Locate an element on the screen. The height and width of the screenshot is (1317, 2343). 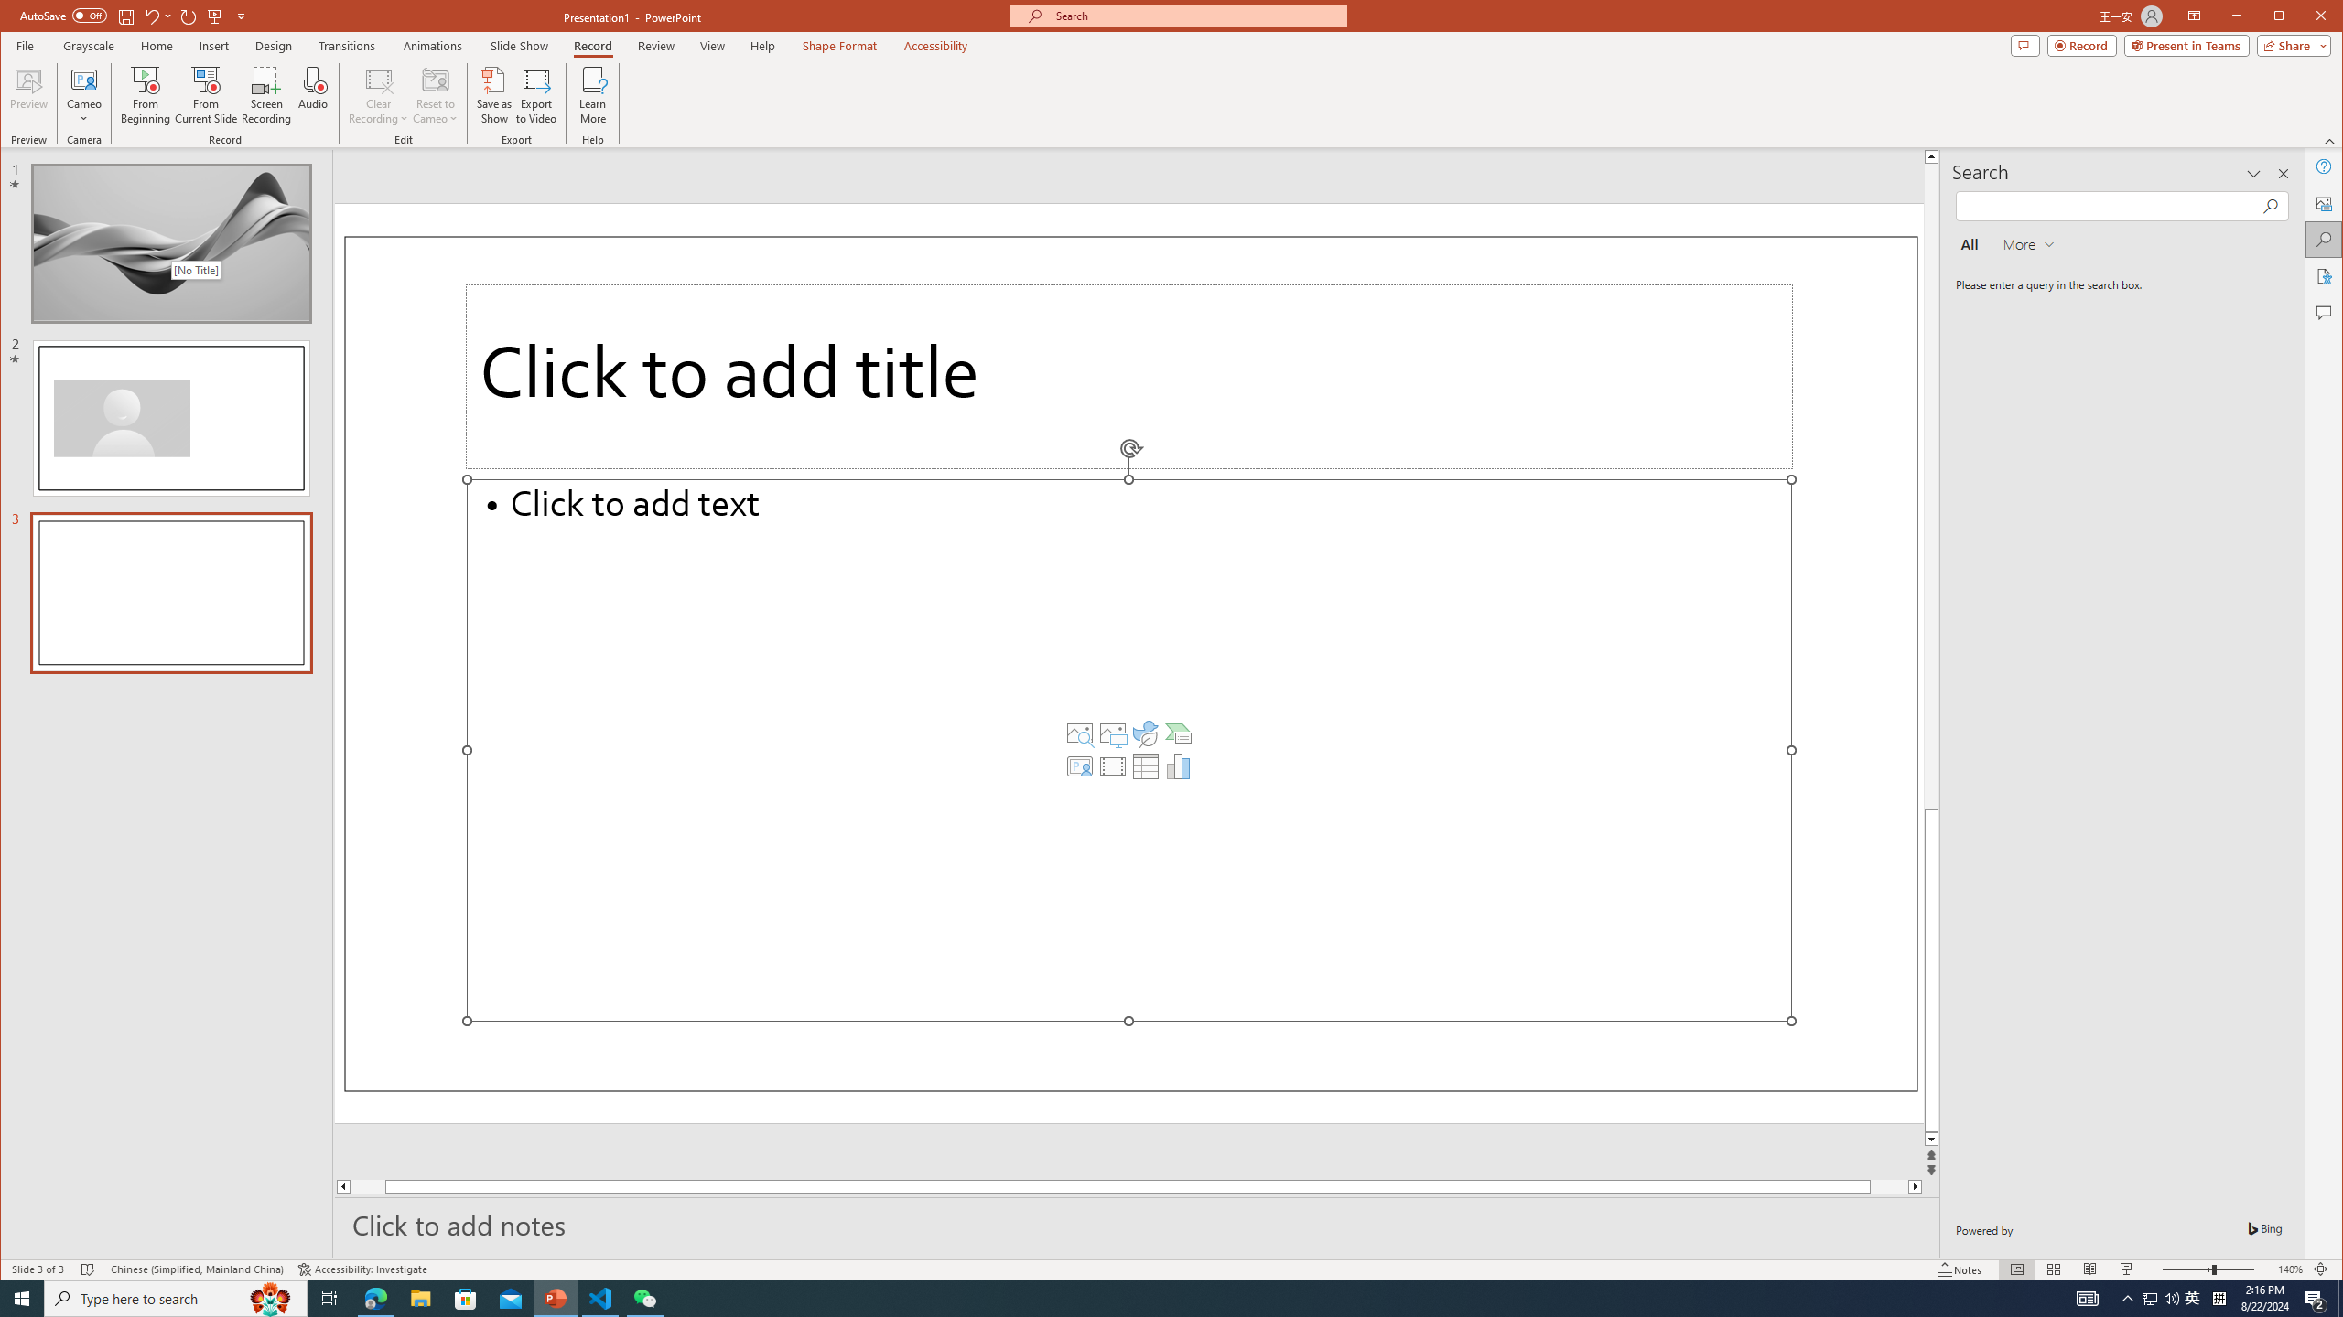
Insert a SmartArt Graphic is located at coordinates (1179, 733).